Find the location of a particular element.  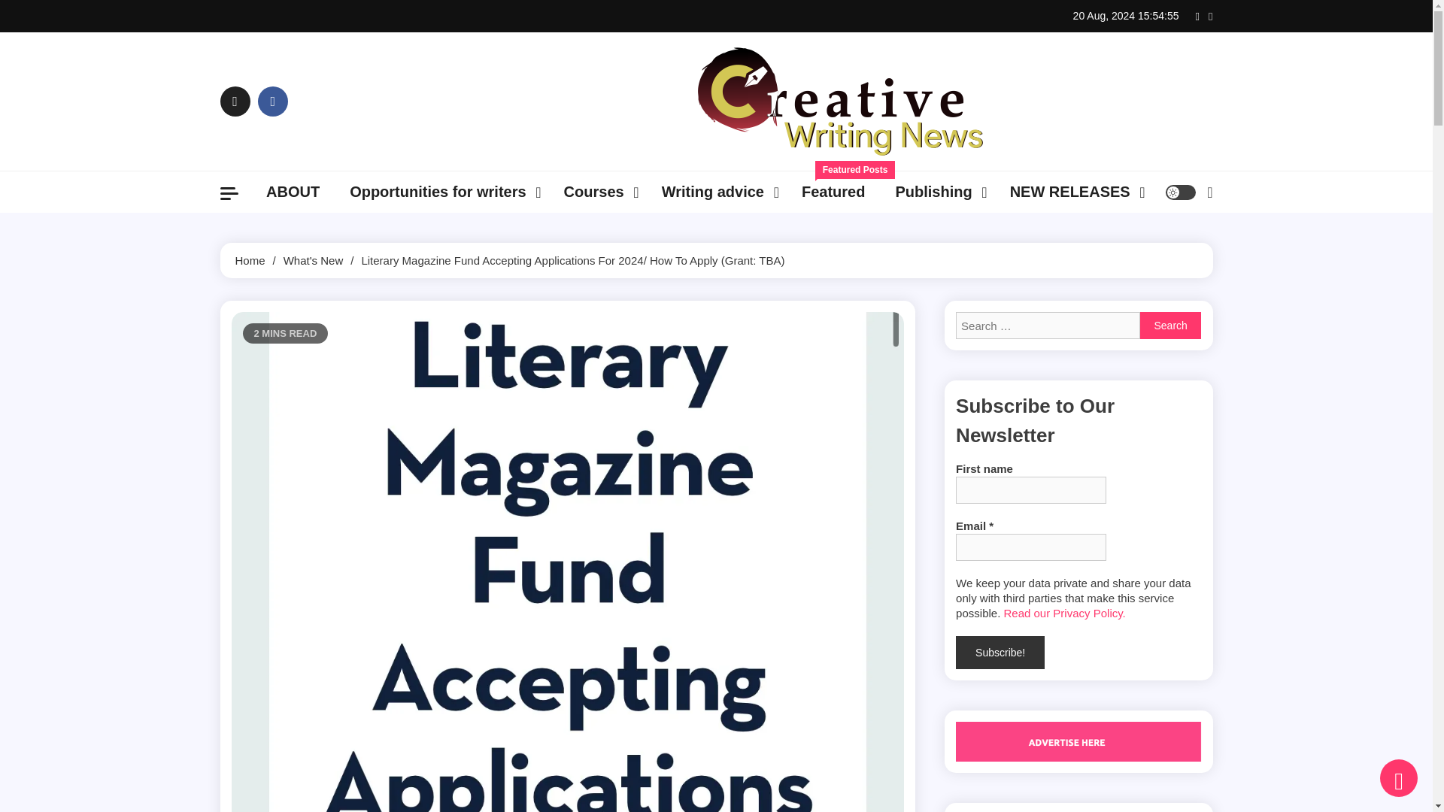

Email is located at coordinates (1030, 547).